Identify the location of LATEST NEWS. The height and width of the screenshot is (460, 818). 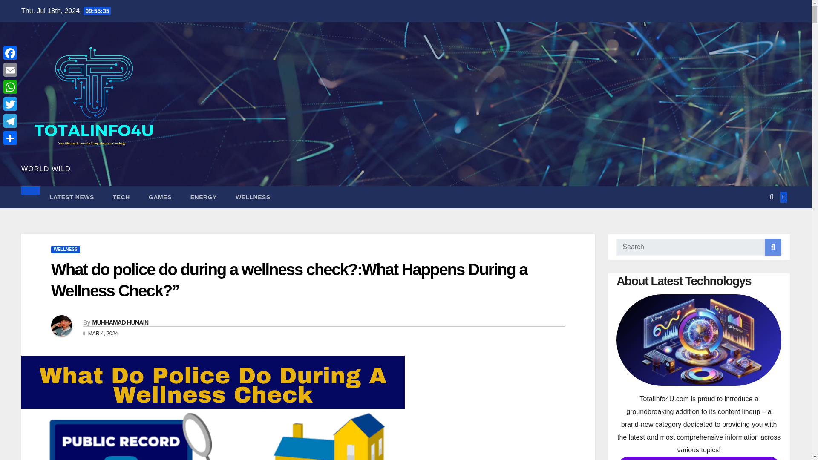
(72, 197).